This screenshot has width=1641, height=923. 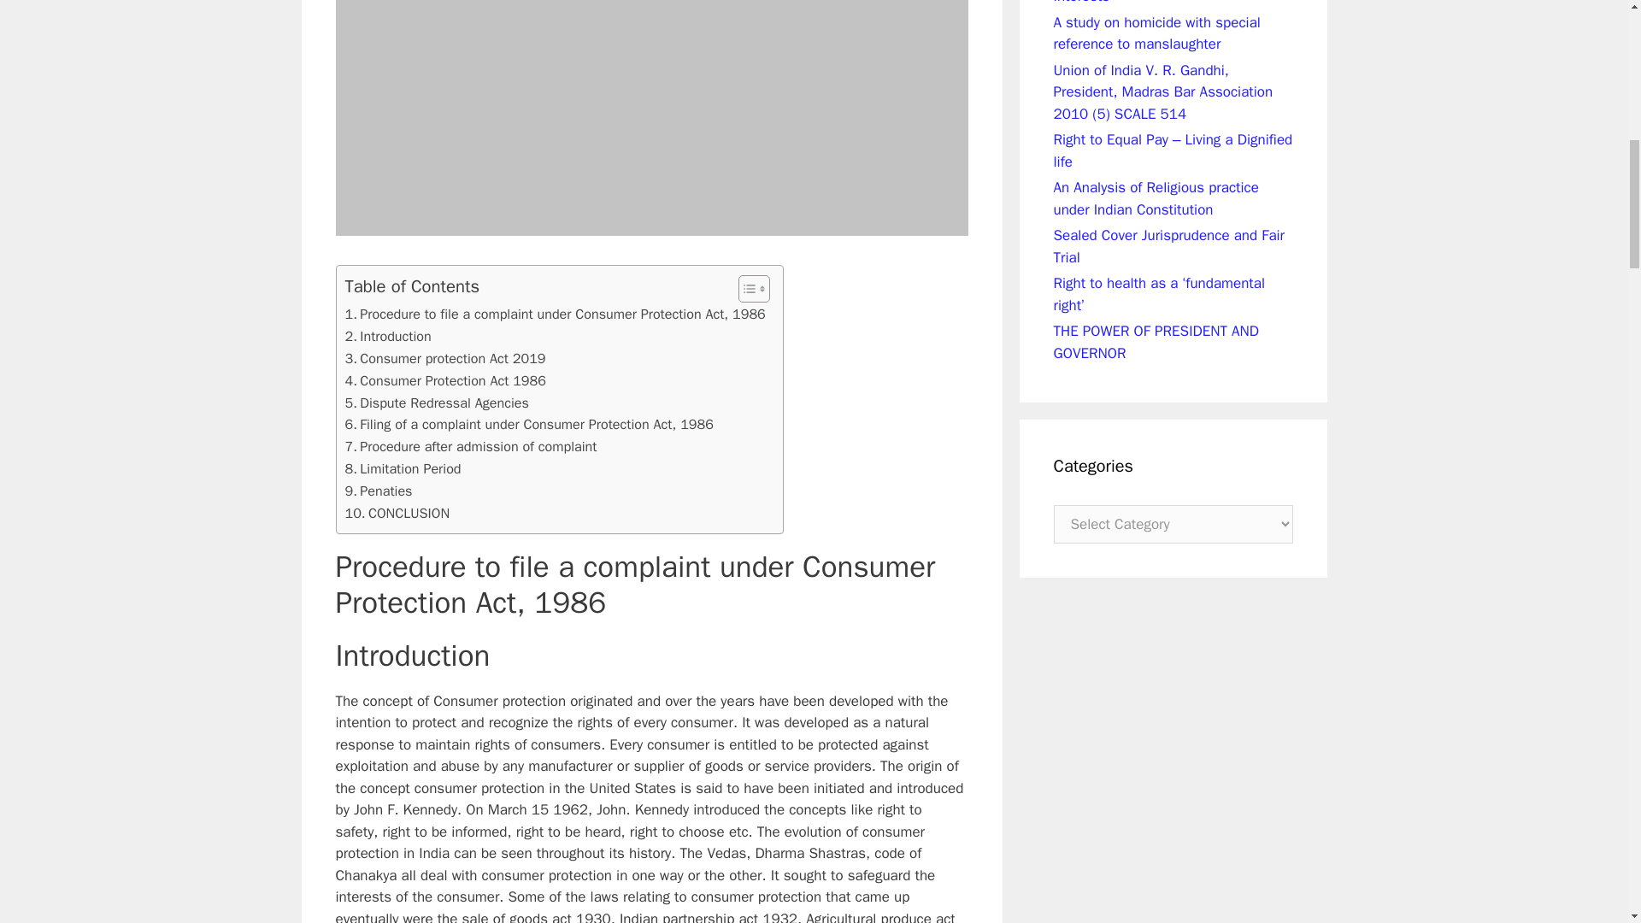 What do you see at coordinates (445, 381) in the screenshot?
I see `Consumer Protection Act 1986` at bounding box center [445, 381].